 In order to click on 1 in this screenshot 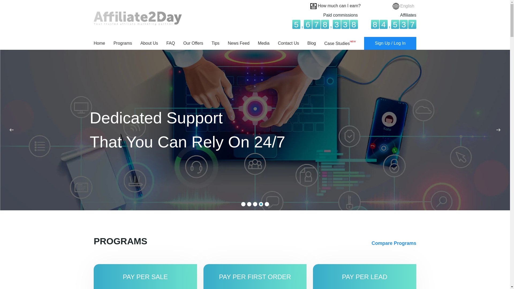, I will do `click(243, 204)`.